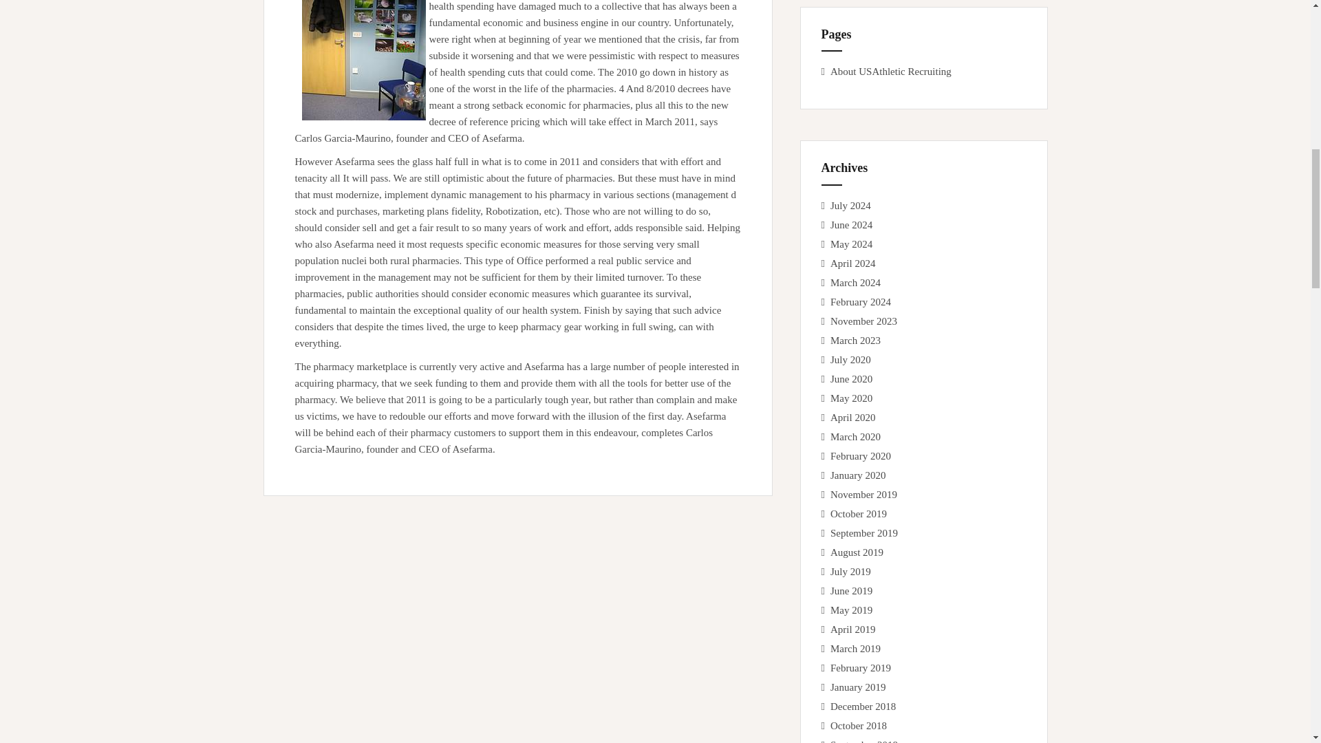 The width and height of the screenshot is (1321, 743). I want to click on March 2024, so click(856, 282).